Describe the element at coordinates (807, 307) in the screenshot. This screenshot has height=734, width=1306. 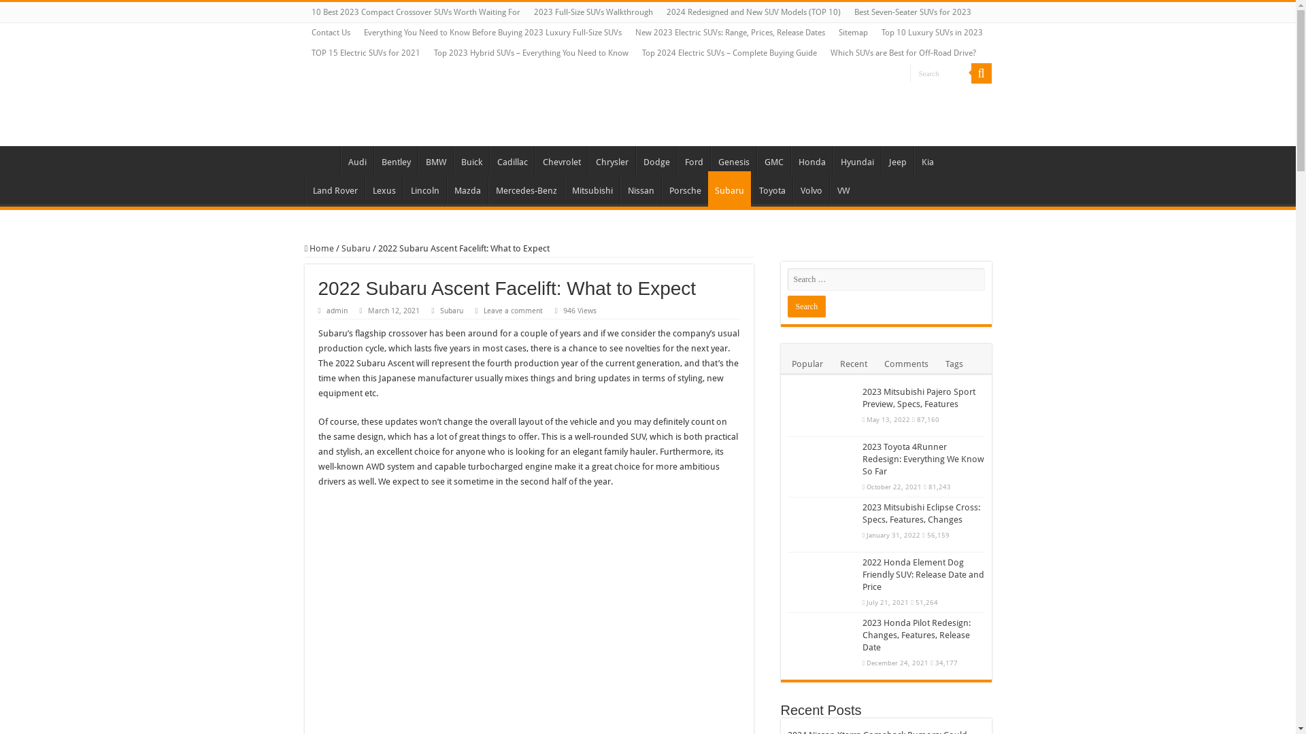
I see `Search` at that location.